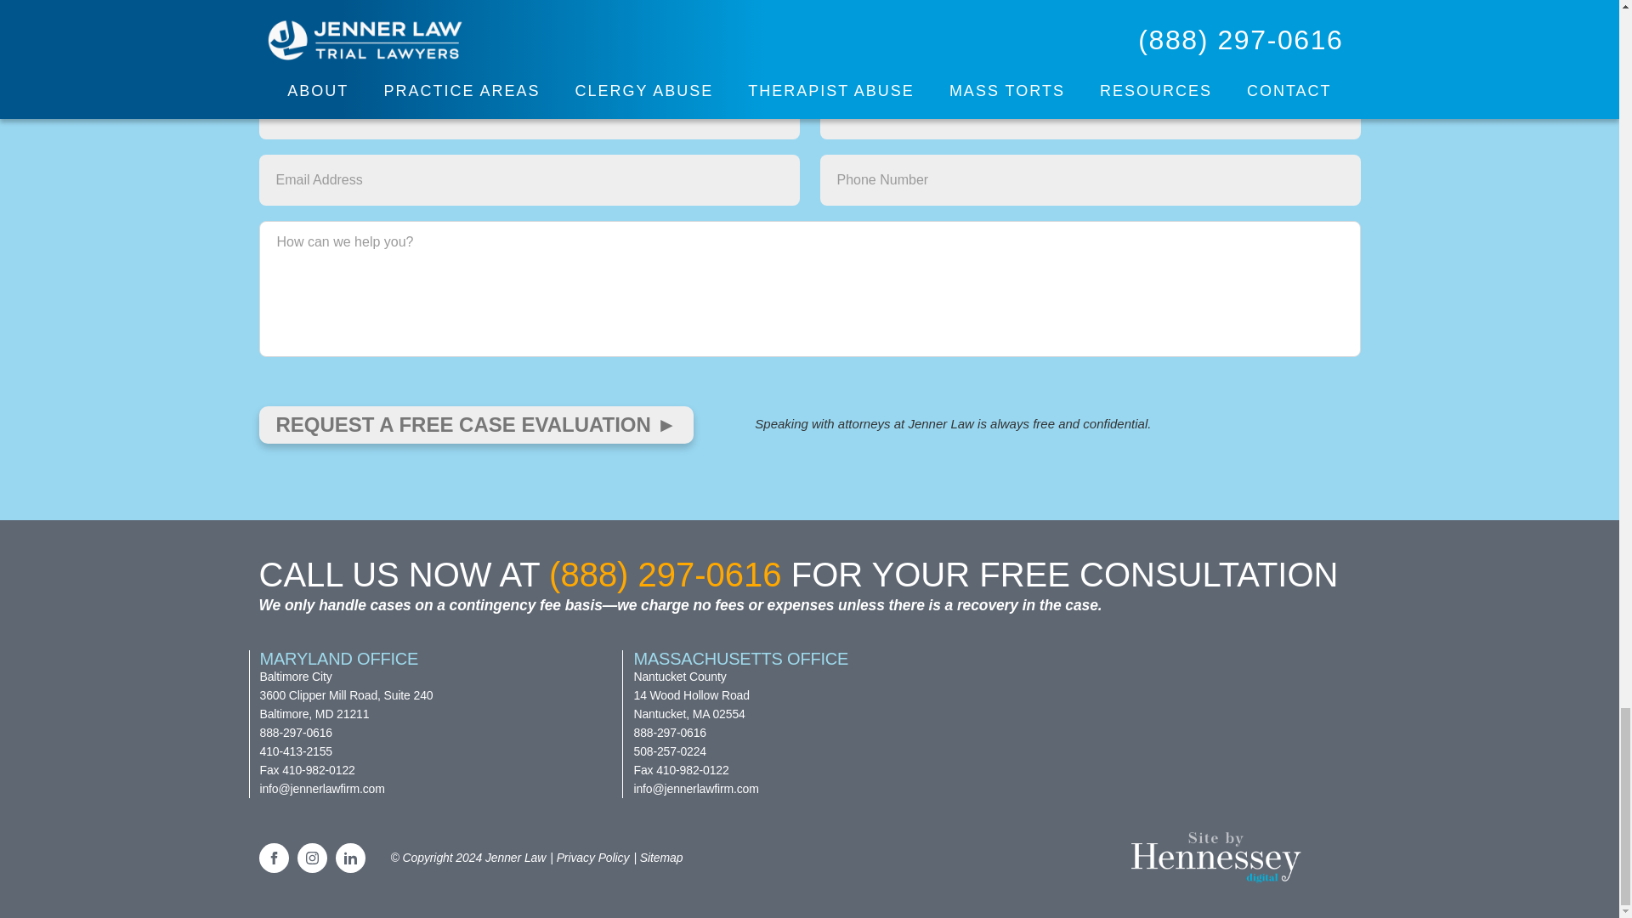  What do you see at coordinates (657, 857) in the screenshot?
I see `Privacy Policy` at bounding box center [657, 857].